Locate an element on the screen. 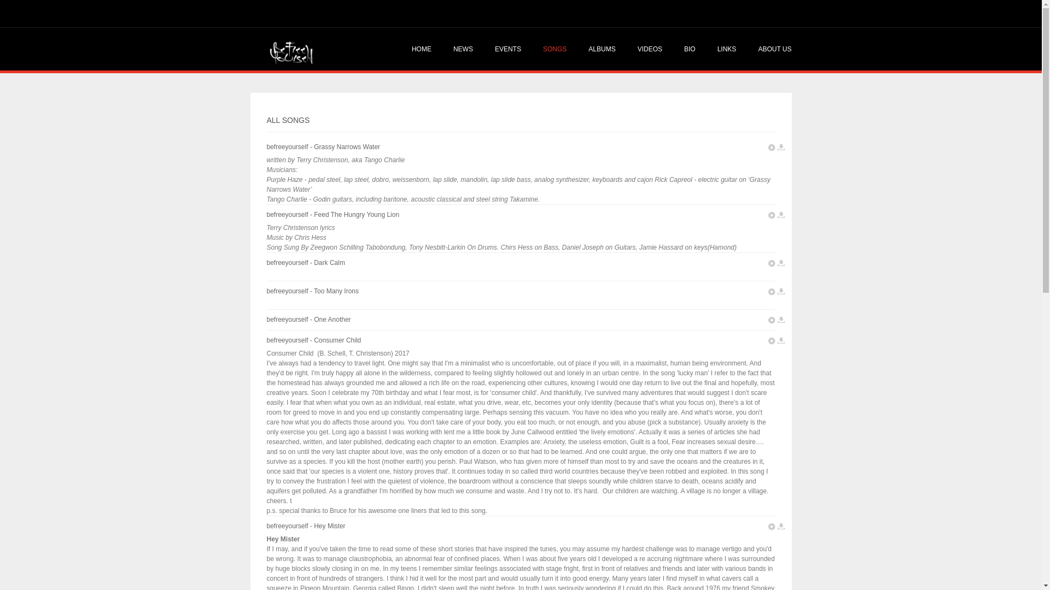 Image resolution: width=1050 pixels, height=590 pixels. SONGS is located at coordinates (555, 49).